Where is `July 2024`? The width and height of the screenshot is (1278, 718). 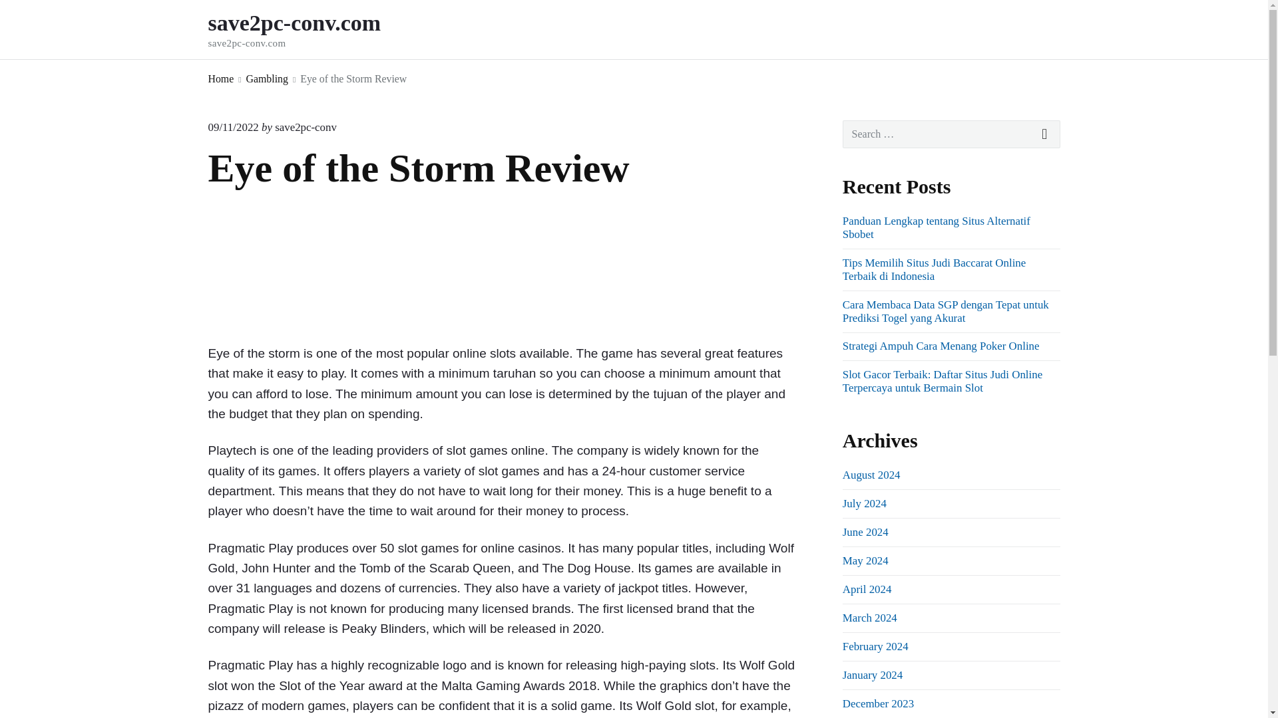 July 2024 is located at coordinates (875, 646).